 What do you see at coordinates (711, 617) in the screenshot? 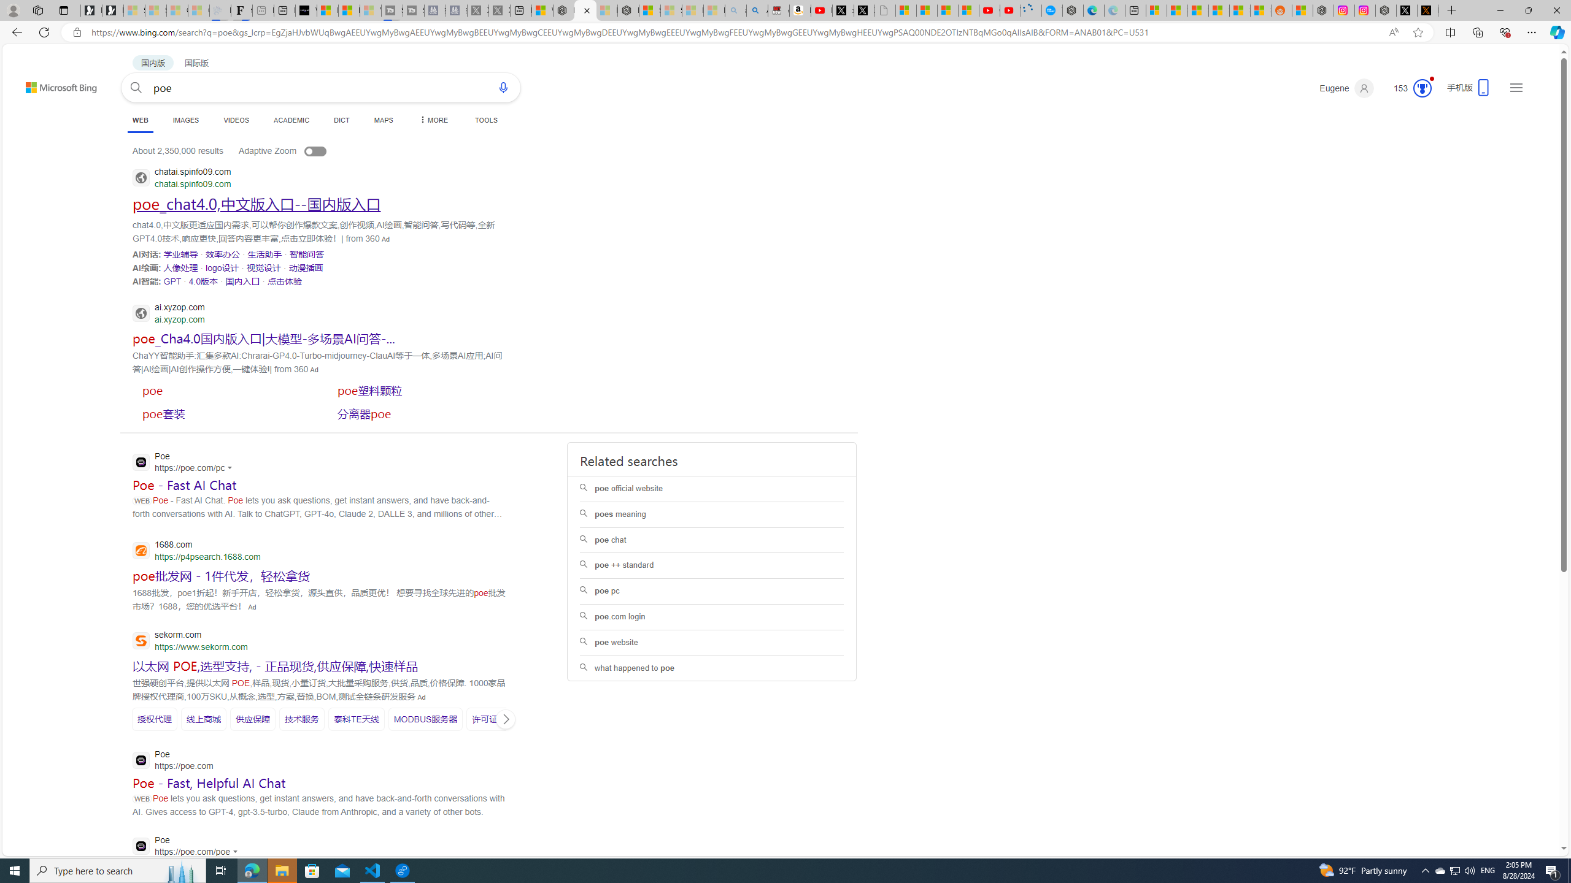
I see `poe.com login` at bounding box center [711, 617].